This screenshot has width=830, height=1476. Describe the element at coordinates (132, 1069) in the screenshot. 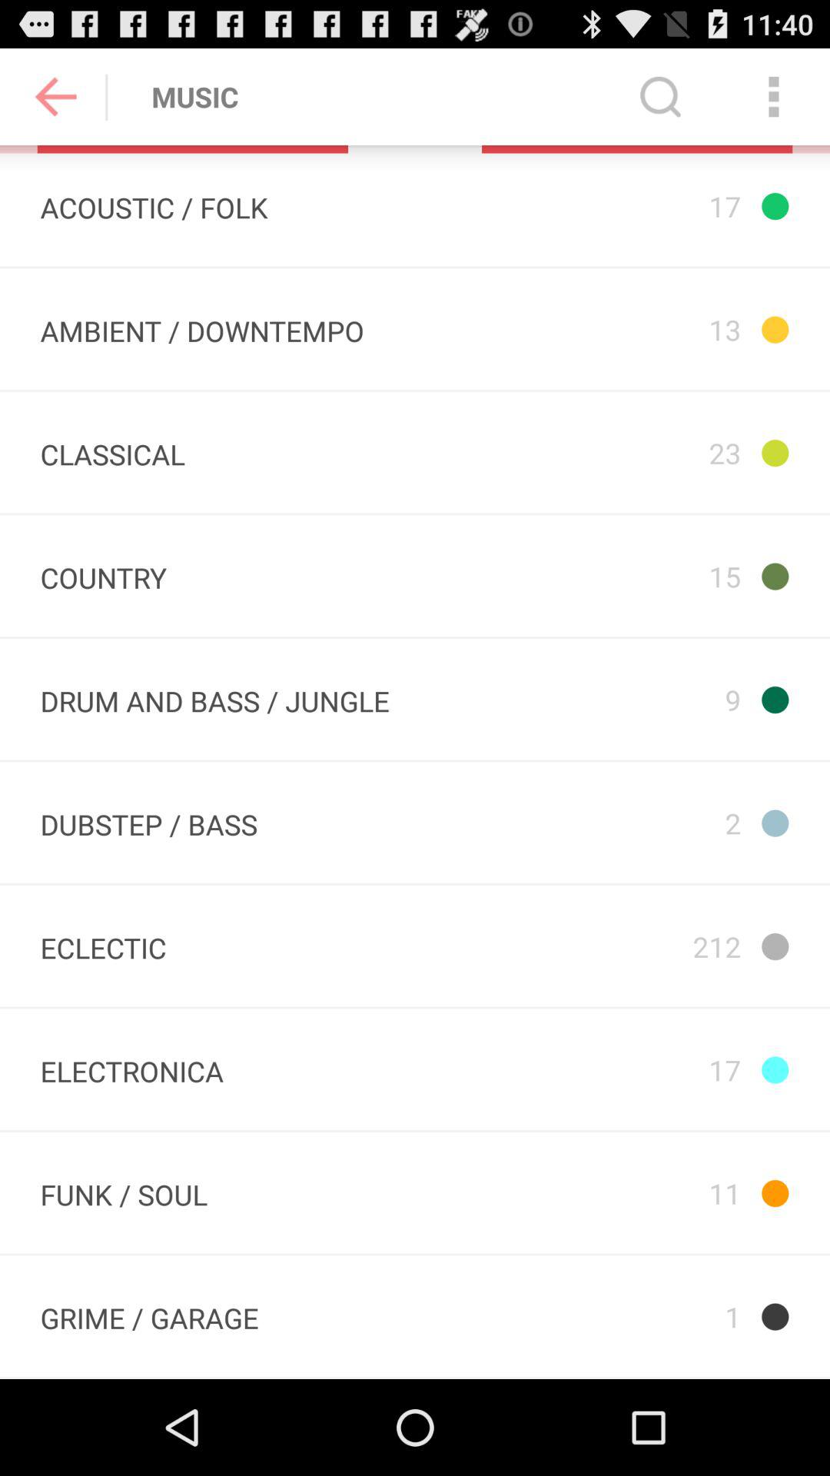

I see `press the icon next to the 212 icon` at that location.